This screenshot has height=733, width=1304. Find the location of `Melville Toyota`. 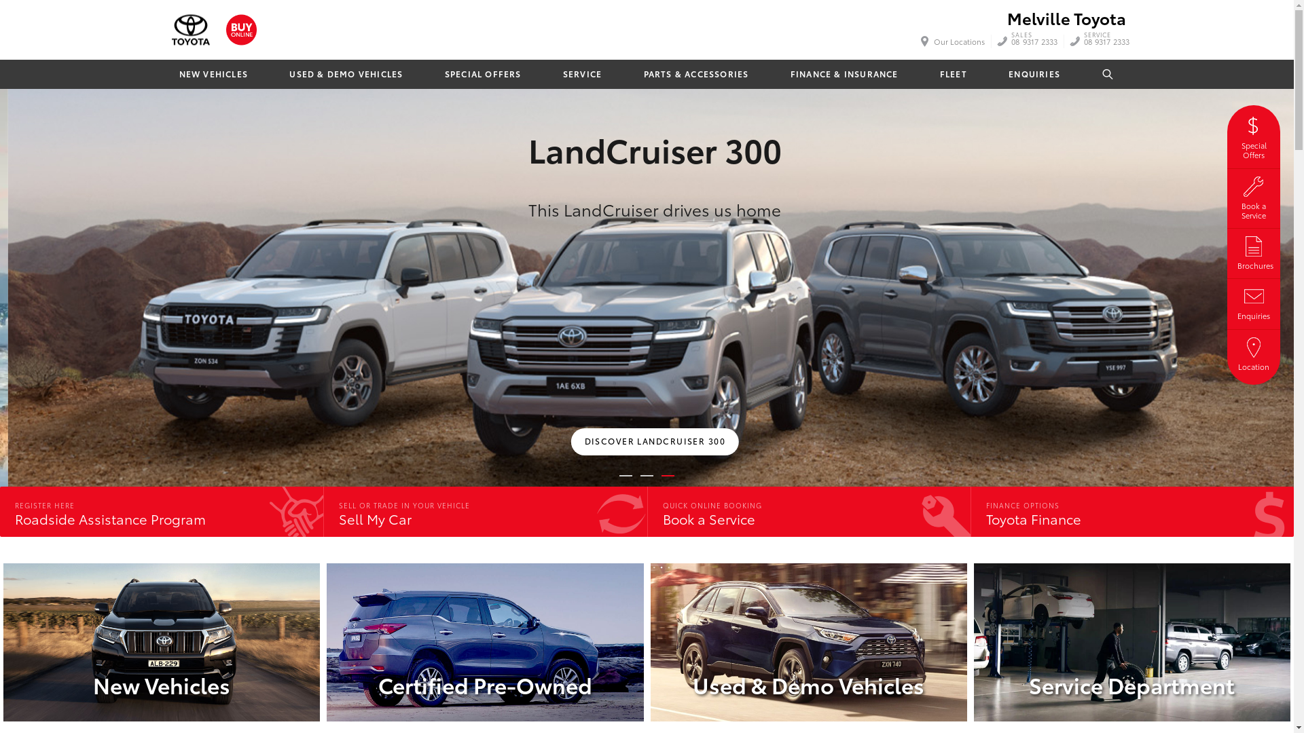

Melville Toyota is located at coordinates (1066, 18).